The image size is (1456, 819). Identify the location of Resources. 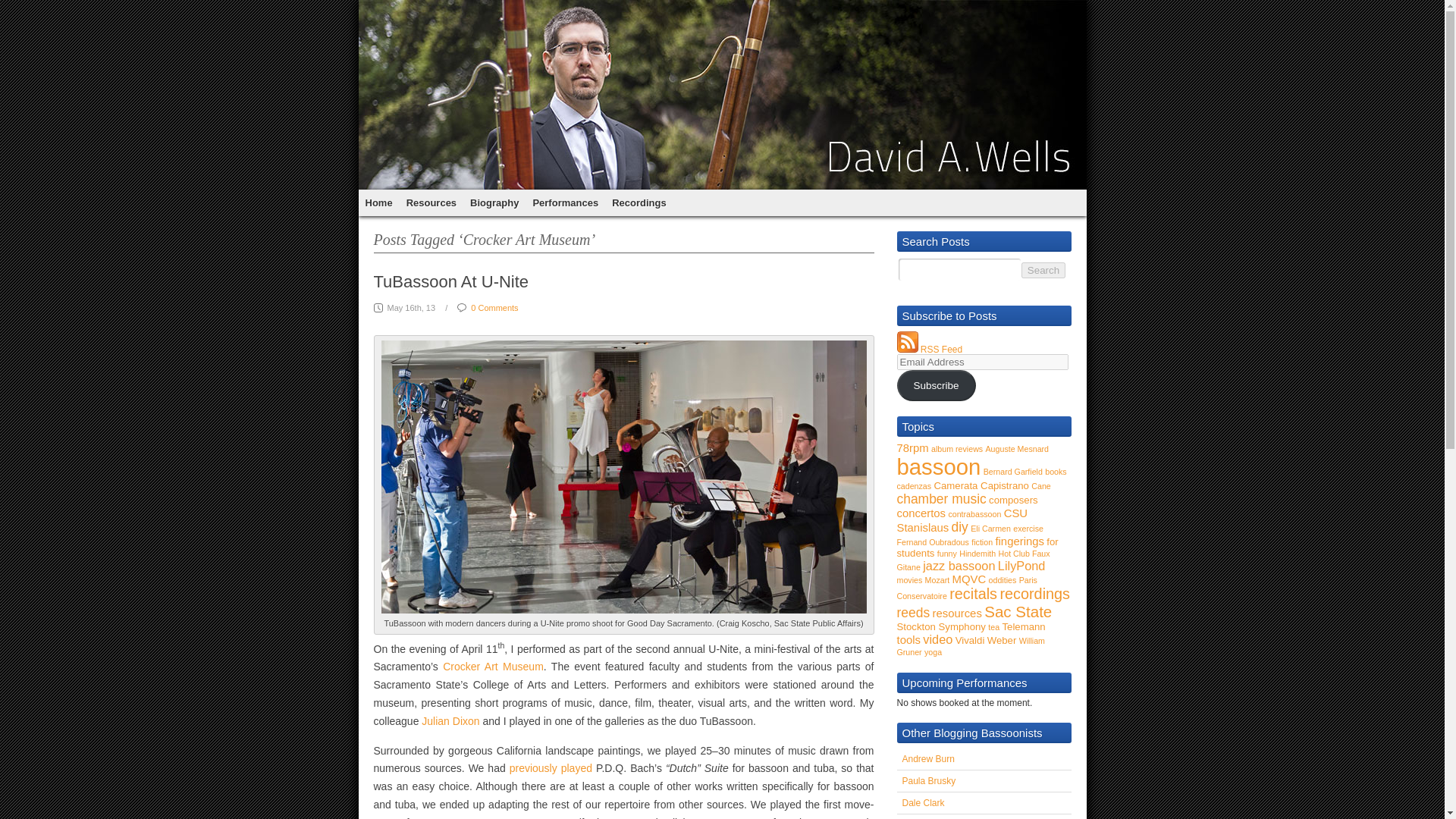
(431, 202).